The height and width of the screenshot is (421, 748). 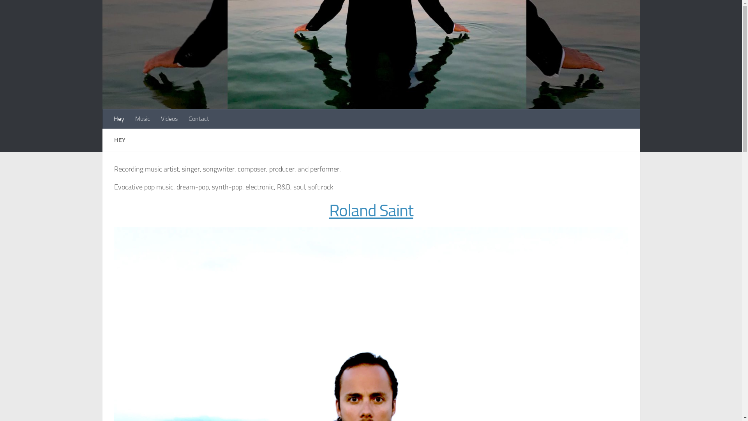 I want to click on Contact, so click(x=199, y=119).